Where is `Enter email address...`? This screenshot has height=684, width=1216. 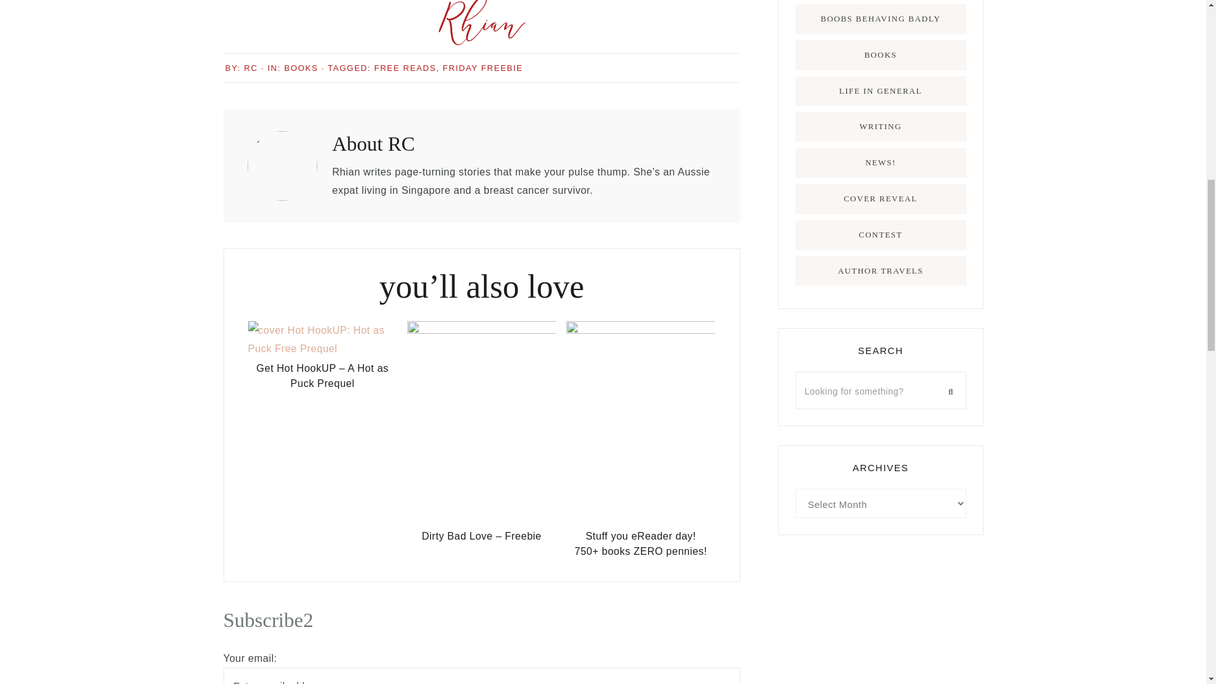
Enter email address... is located at coordinates (481, 676).